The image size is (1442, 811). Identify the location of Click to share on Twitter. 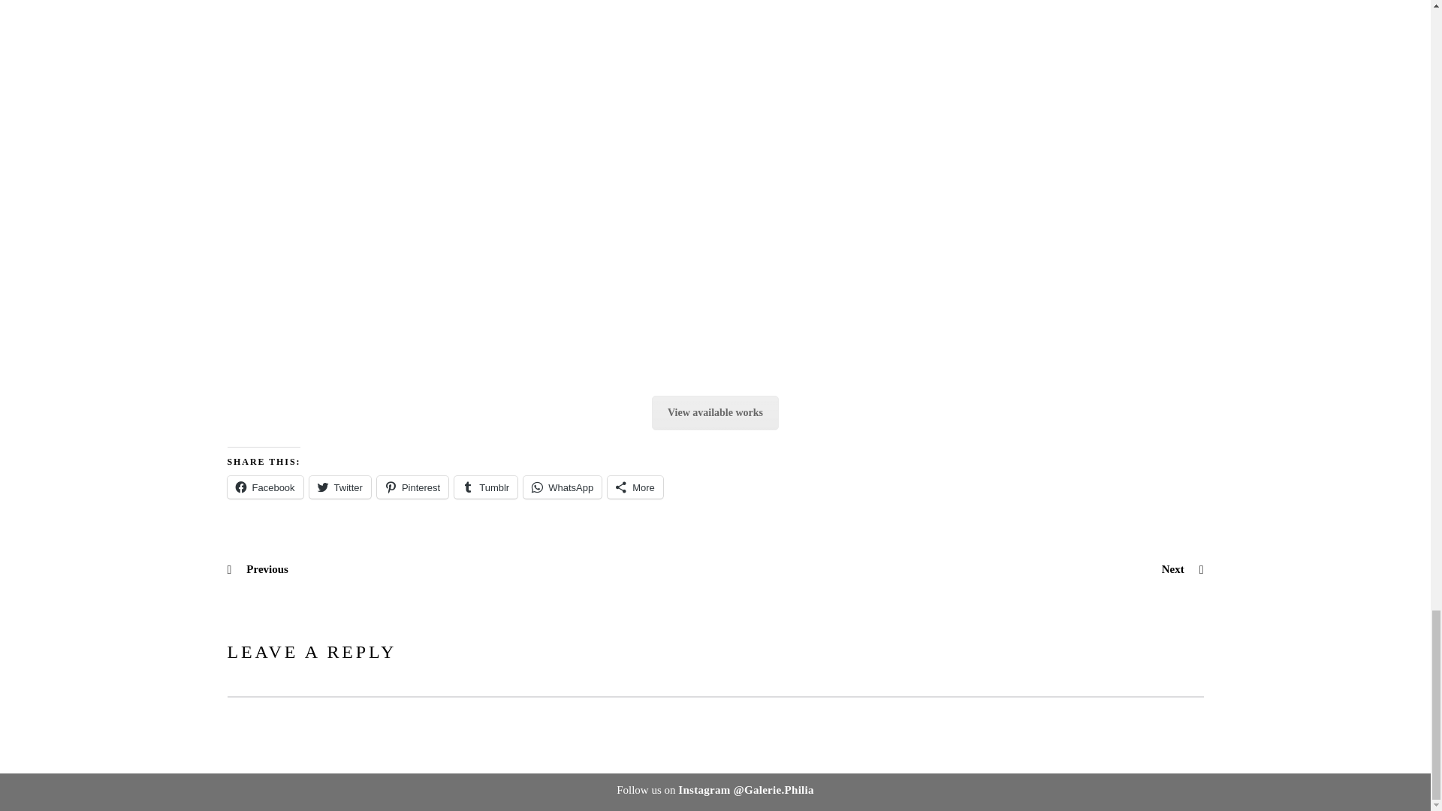
(339, 487).